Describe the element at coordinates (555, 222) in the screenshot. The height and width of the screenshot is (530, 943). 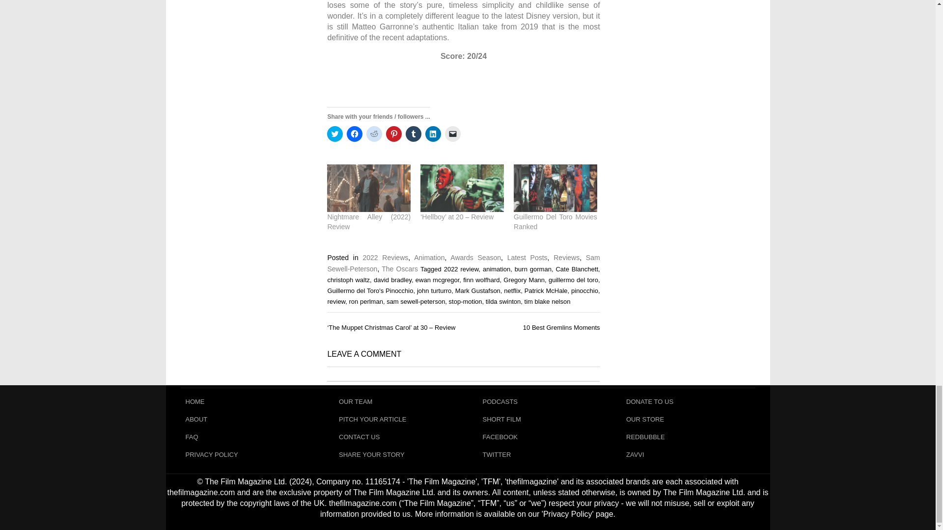
I see `Guillermo Del Toro Movies Ranked` at that location.